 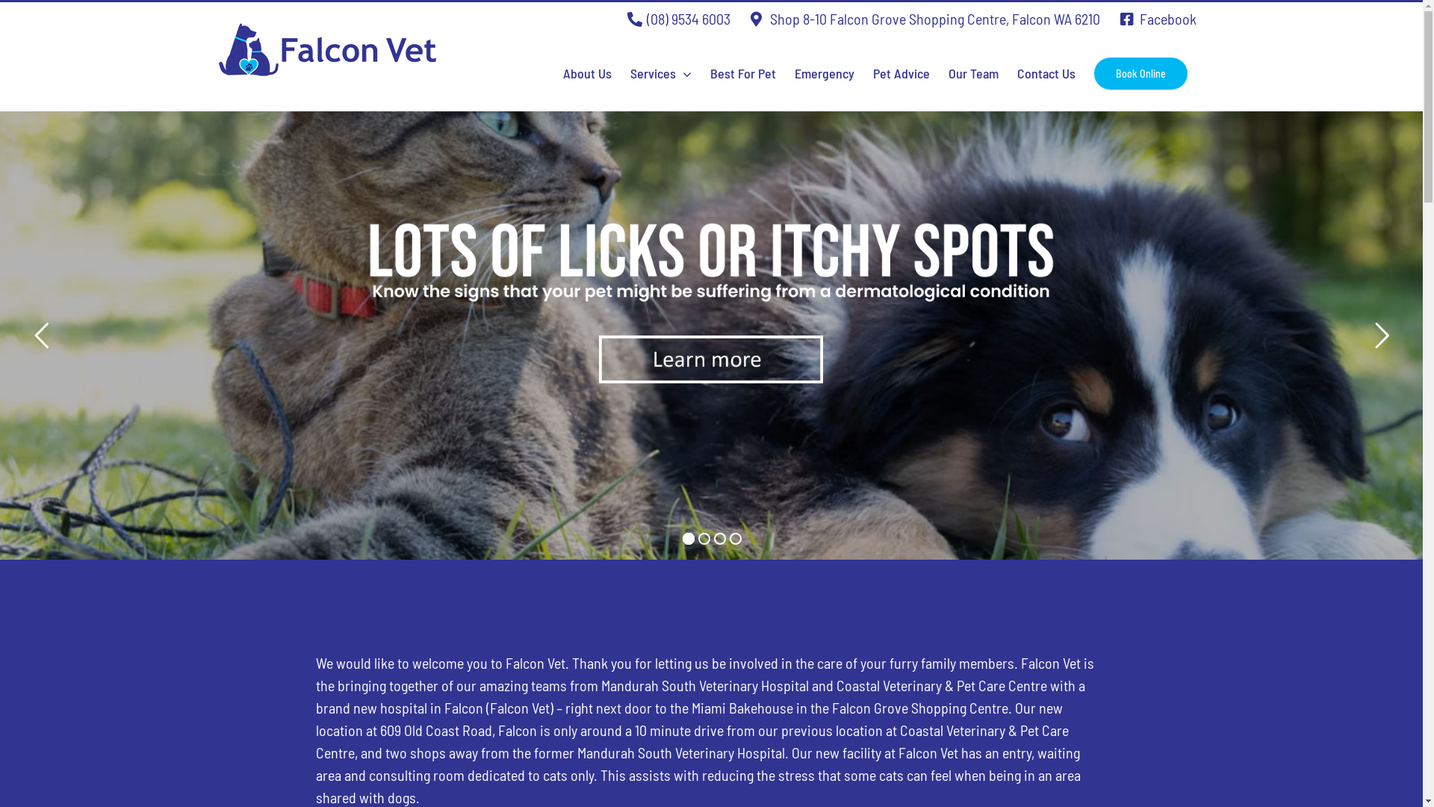 I want to click on Our Team, so click(x=974, y=73).